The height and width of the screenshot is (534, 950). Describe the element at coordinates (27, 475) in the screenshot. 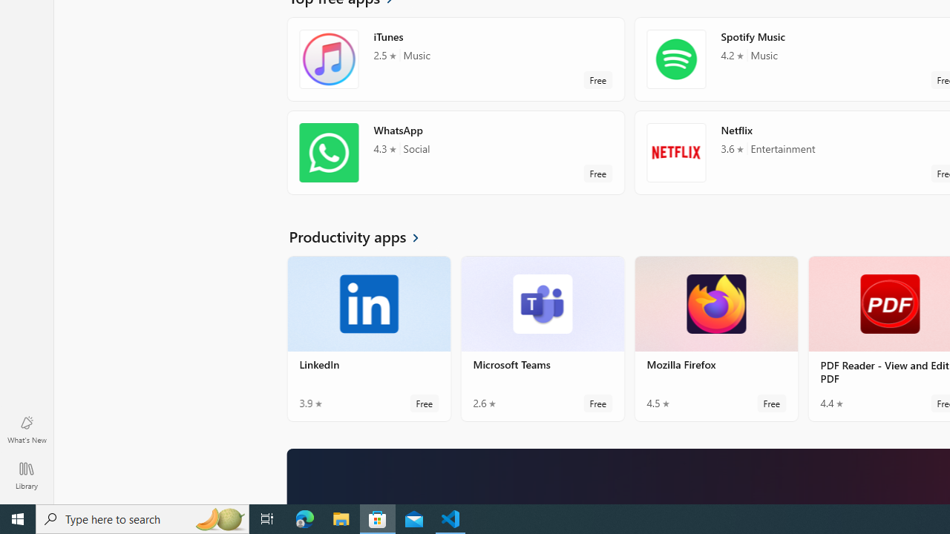

I see `Library` at that location.